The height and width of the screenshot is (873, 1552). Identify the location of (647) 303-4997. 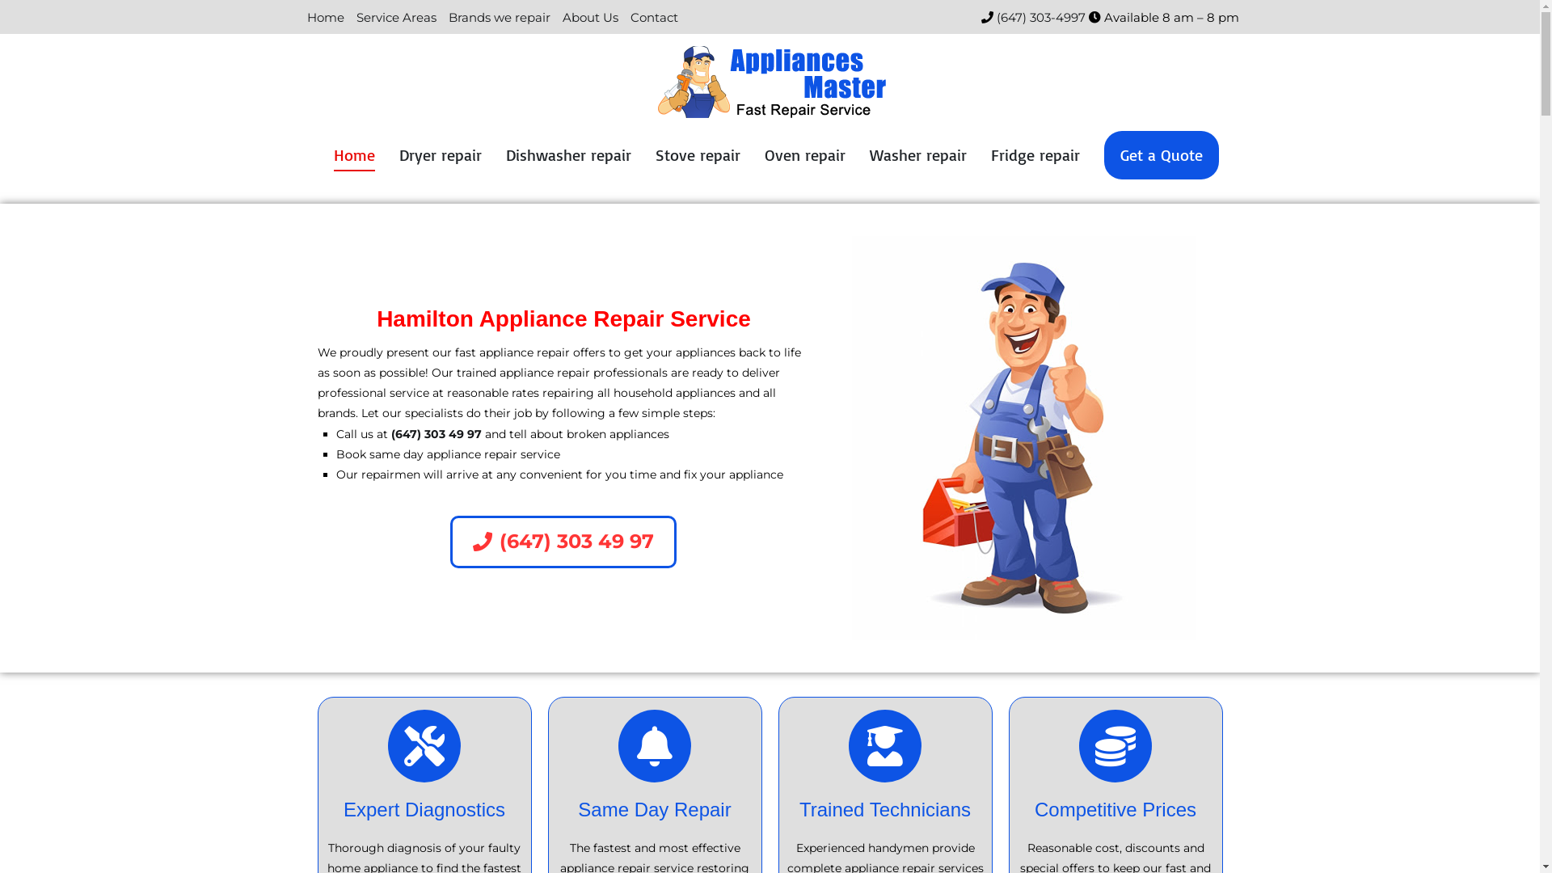
(1039, 18).